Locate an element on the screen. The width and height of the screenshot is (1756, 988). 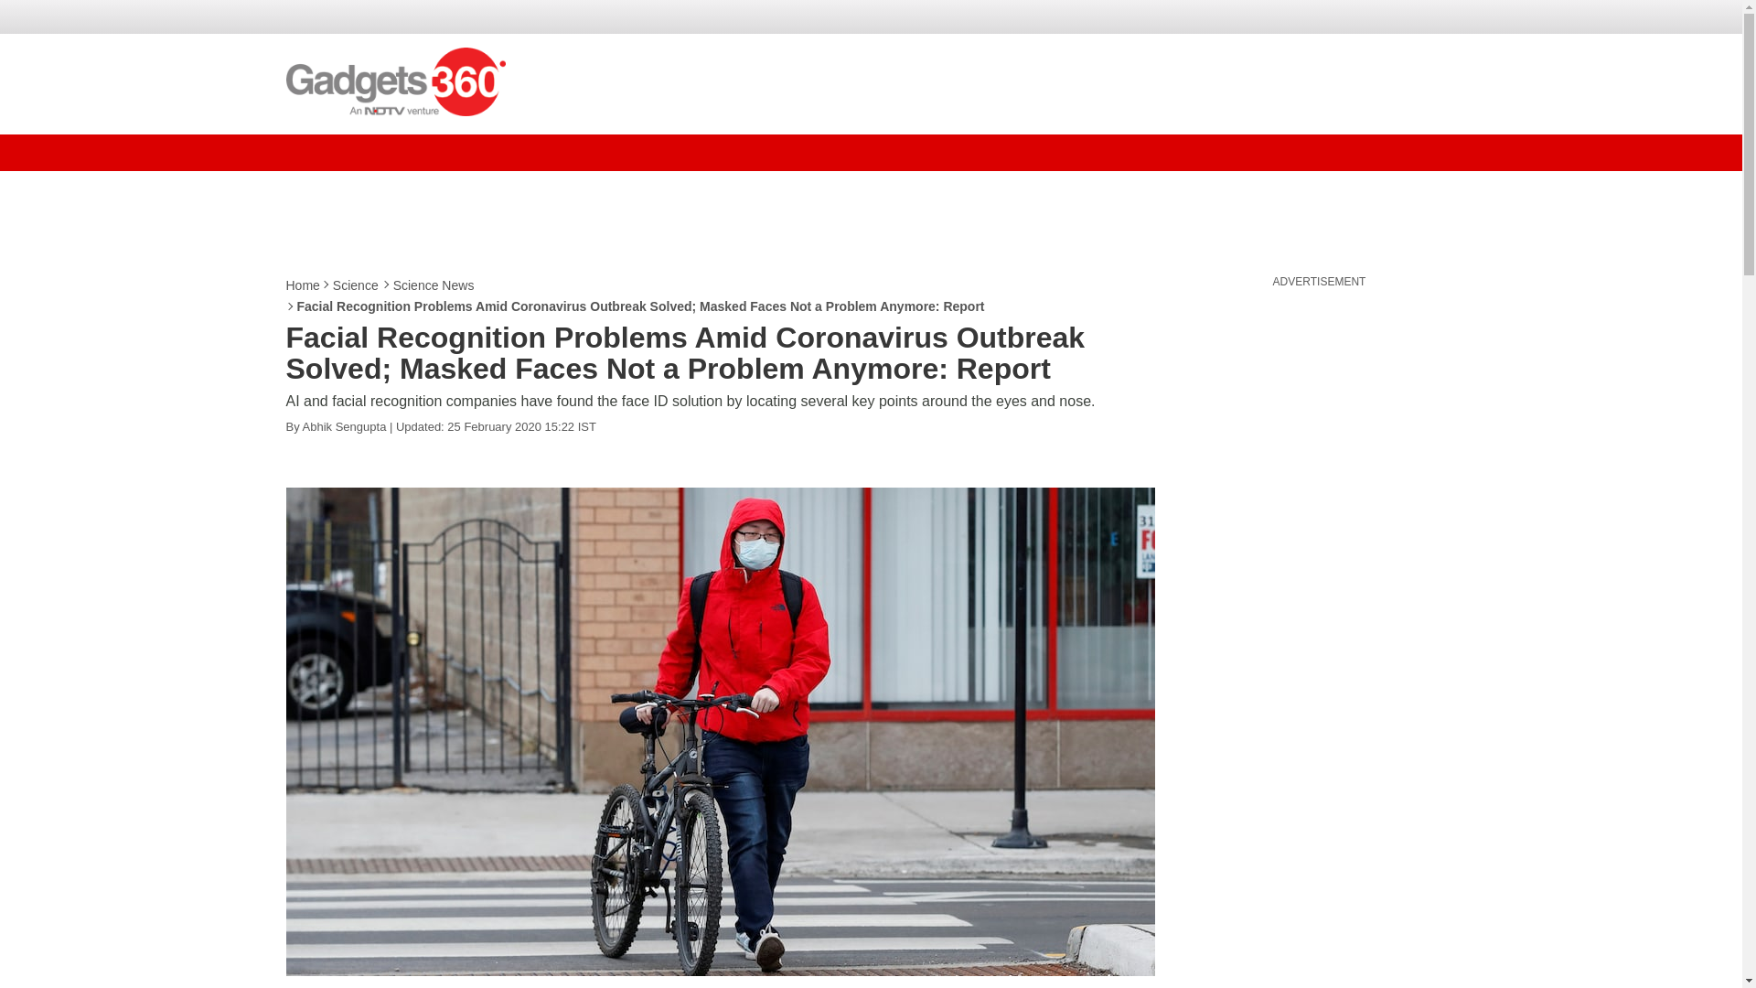
Home is located at coordinates (303, 285).